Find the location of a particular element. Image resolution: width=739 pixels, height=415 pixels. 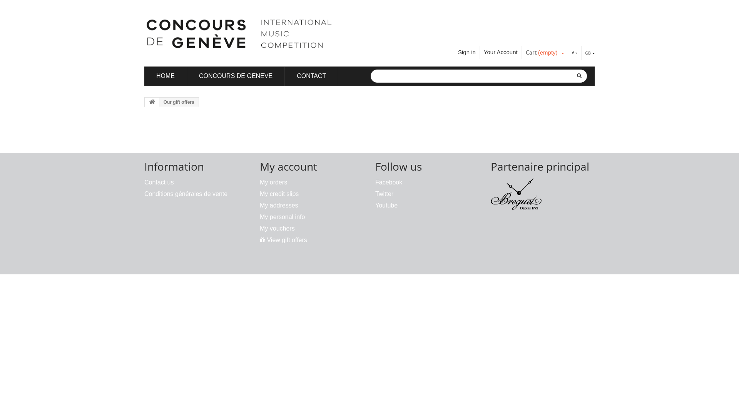

CONCOURS DE GENEVE is located at coordinates (236, 76).